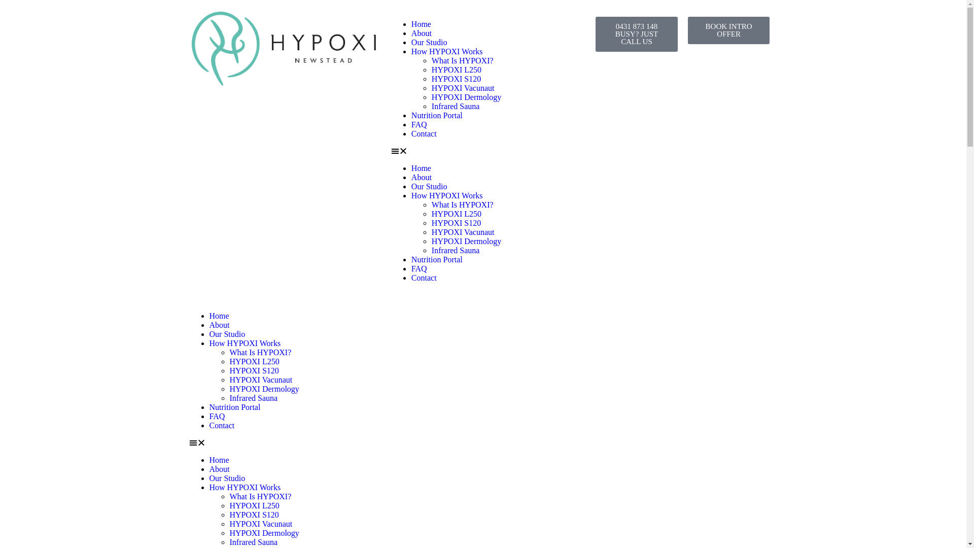 The width and height of the screenshot is (974, 548). Describe the element at coordinates (422, 178) in the screenshot. I see `About` at that location.